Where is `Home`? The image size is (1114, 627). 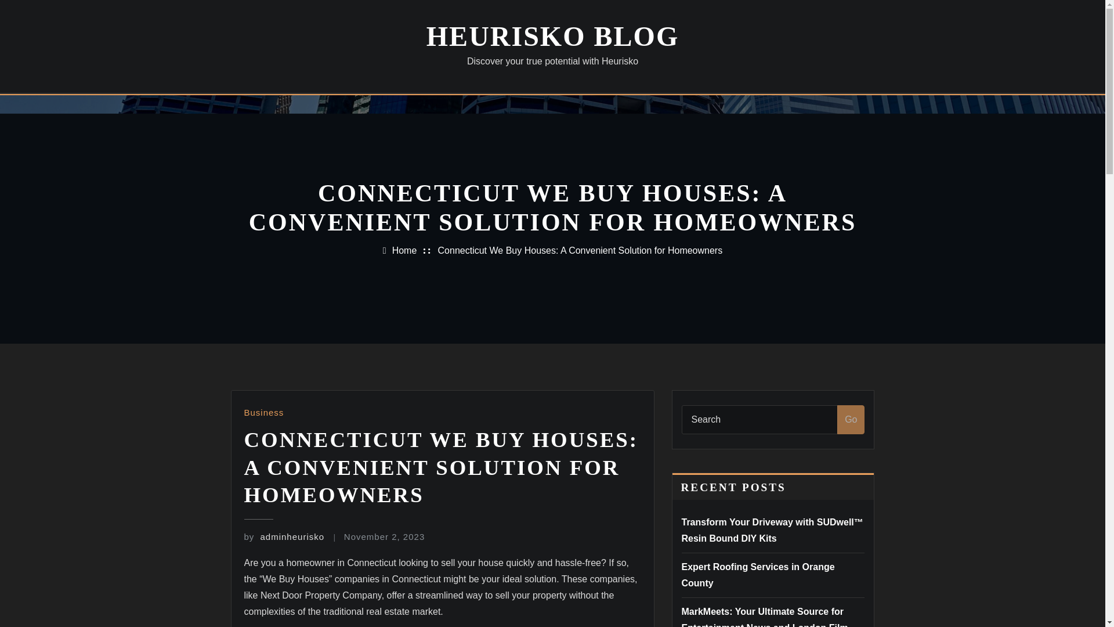 Home is located at coordinates (404, 250).